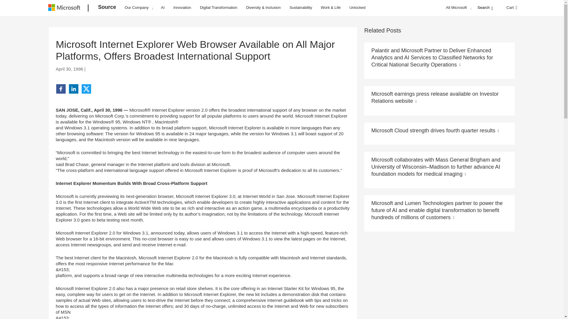  What do you see at coordinates (107, 8) in the screenshot?
I see `Source` at bounding box center [107, 8].